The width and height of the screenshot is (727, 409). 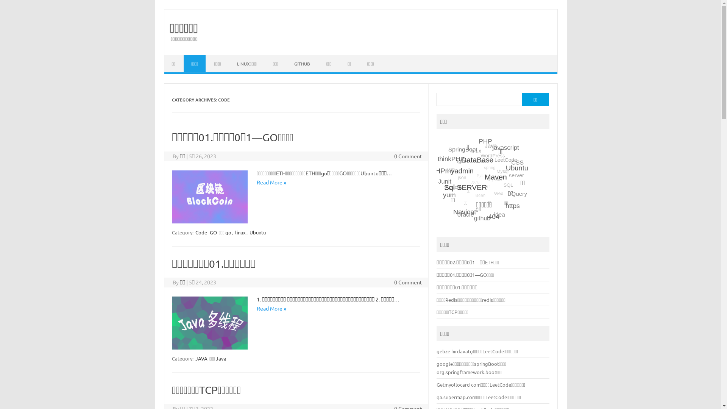 What do you see at coordinates (201, 358) in the screenshot?
I see `JAVA` at bounding box center [201, 358].